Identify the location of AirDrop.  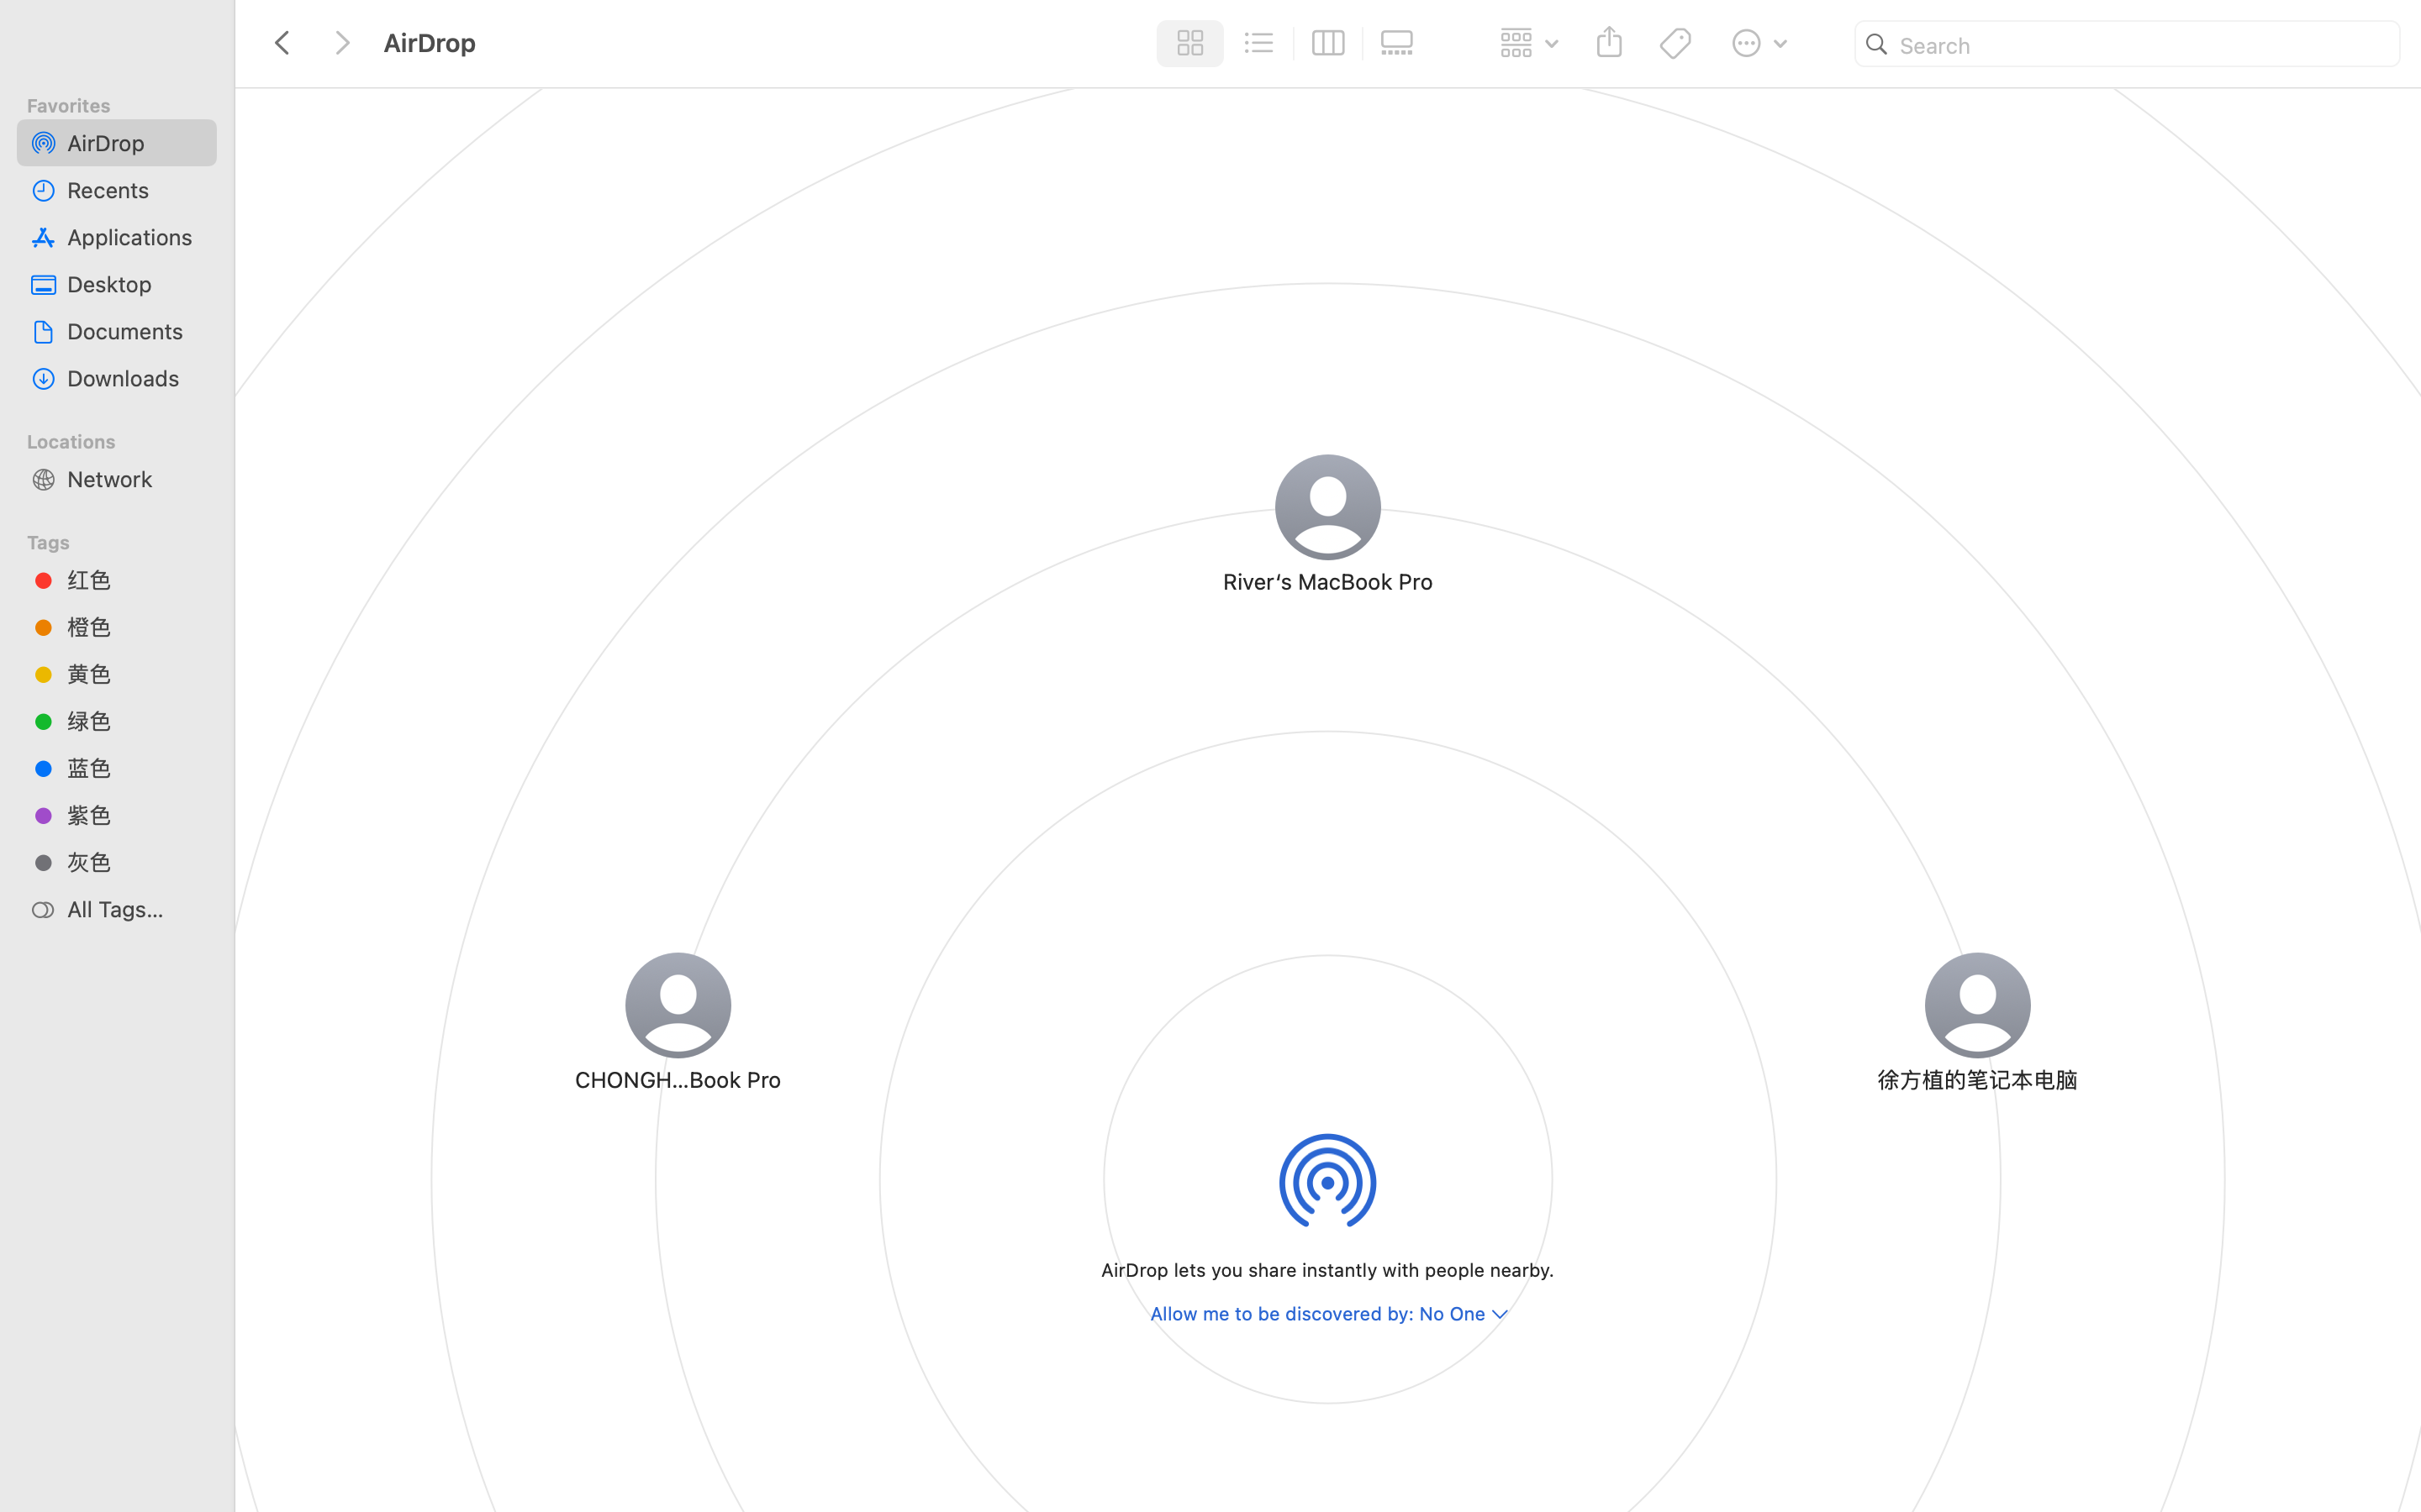
(763, 1441).